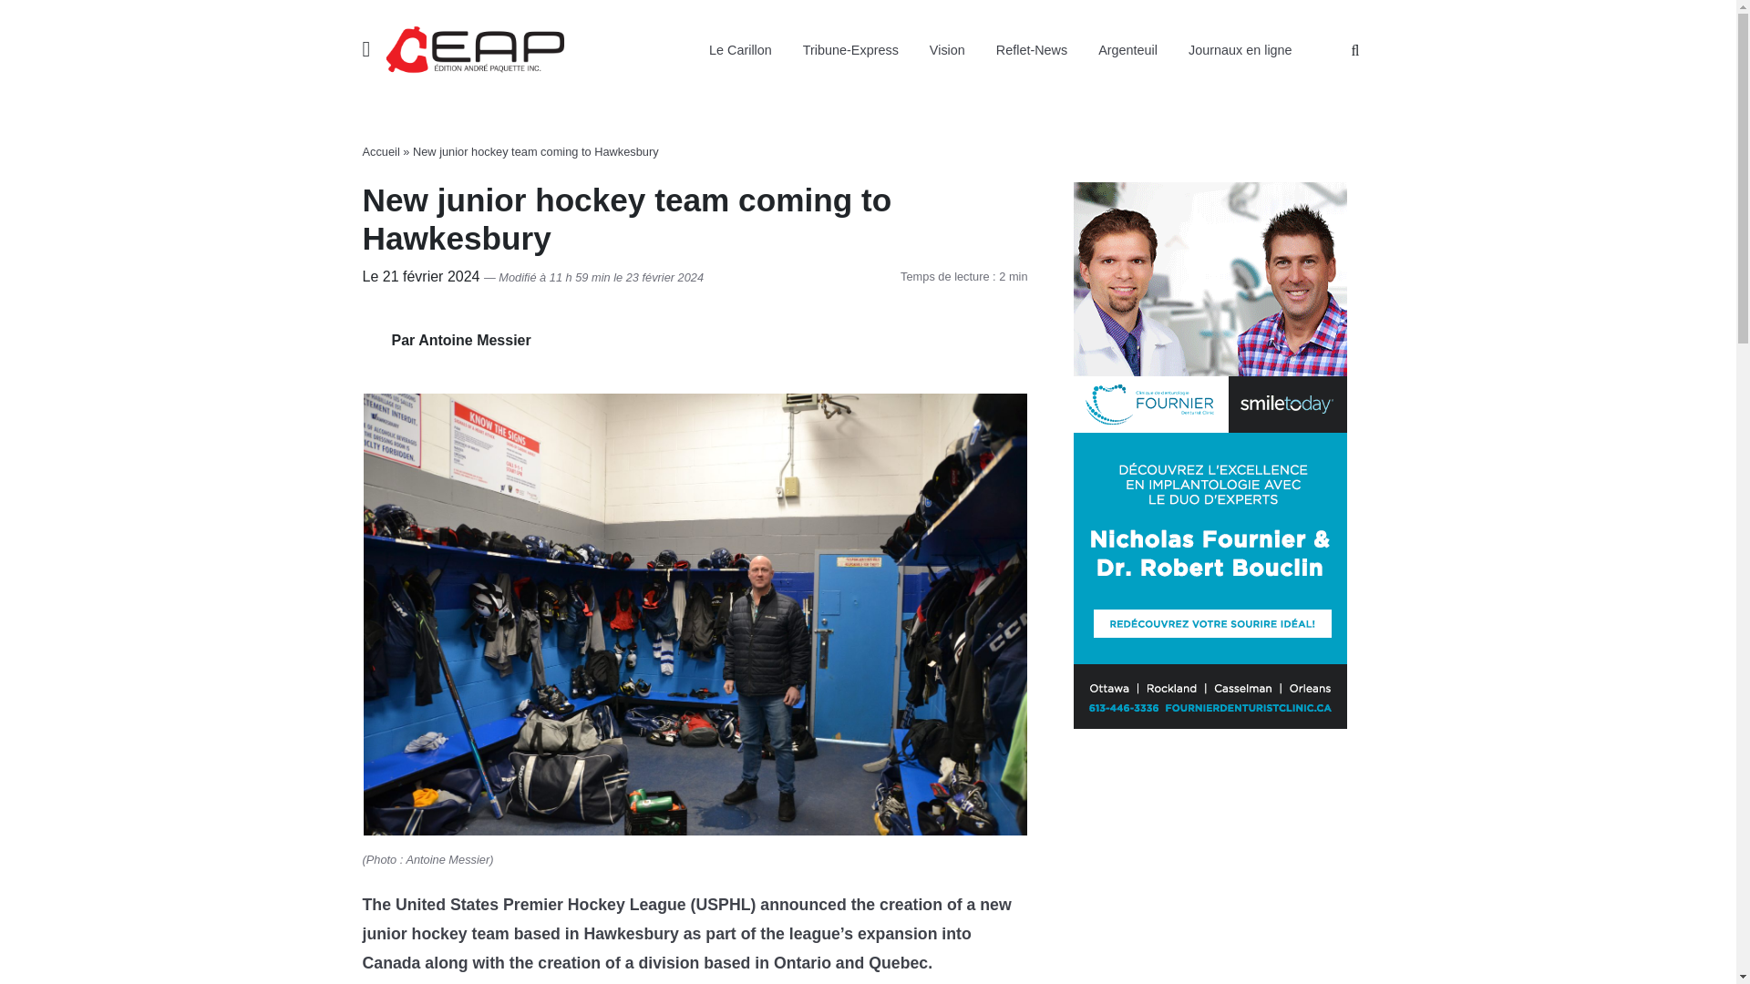 The height and width of the screenshot is (984, 1750). Describe the element at coordinates (850, 50) in the screenshot. I see `Tribune-Express` at that location.